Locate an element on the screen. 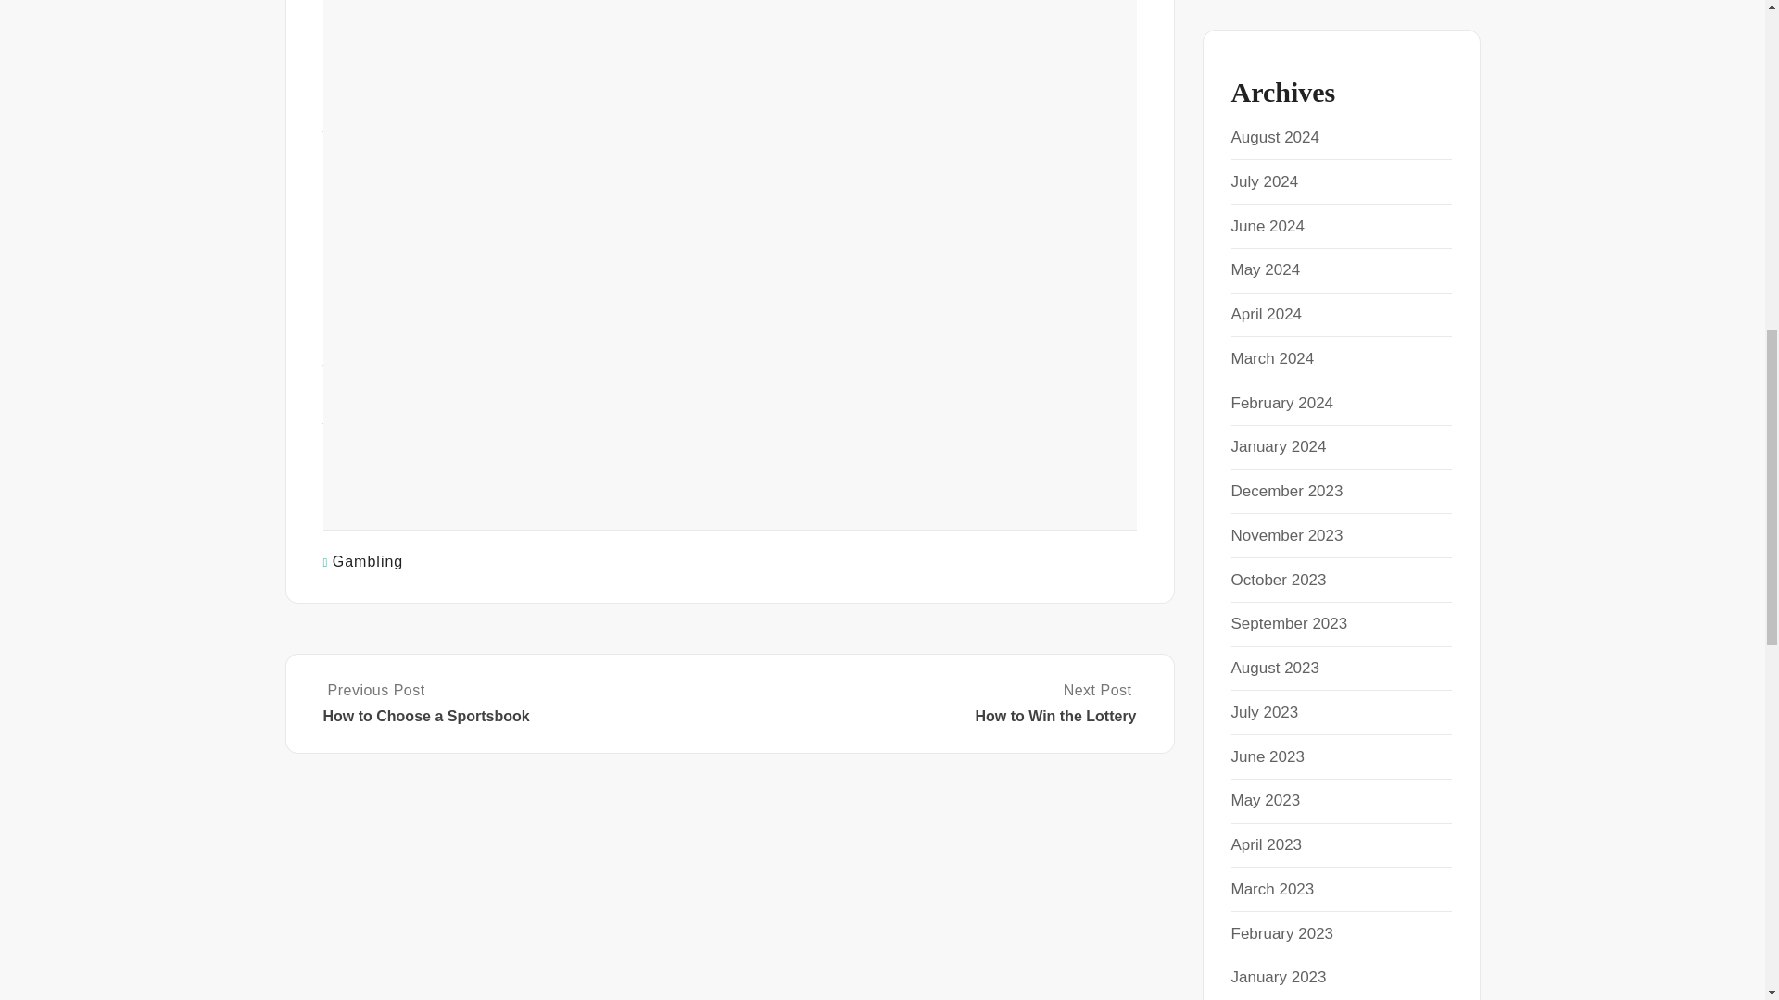 The height and width of the screenshot is (1000, 1779). December 2023 is located at coordinates (1286, 491).